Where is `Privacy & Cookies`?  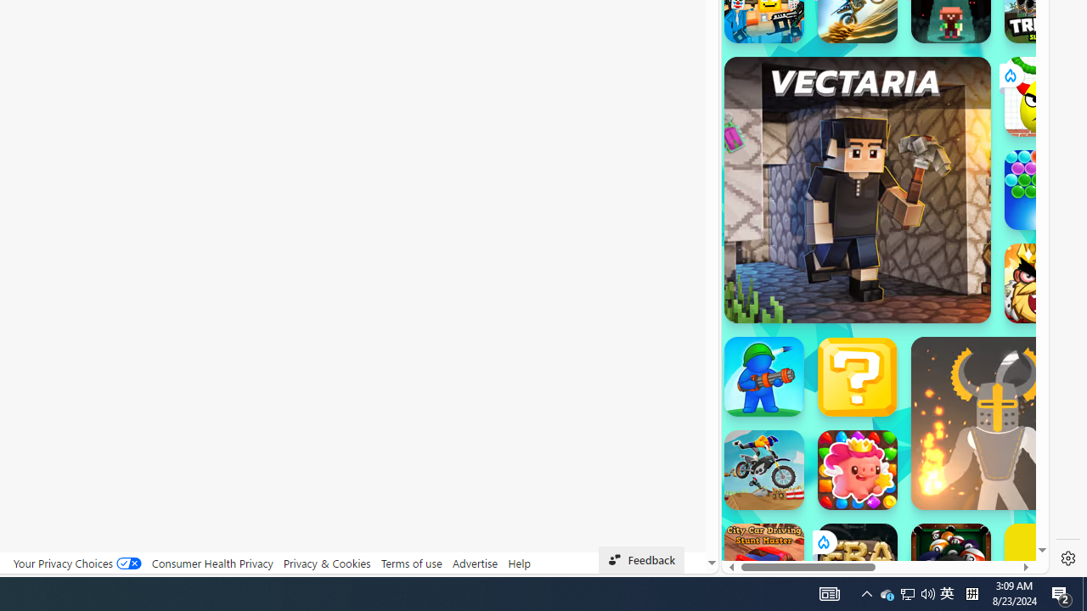
Privacy & Cookies is located at coordinates (326, 563).